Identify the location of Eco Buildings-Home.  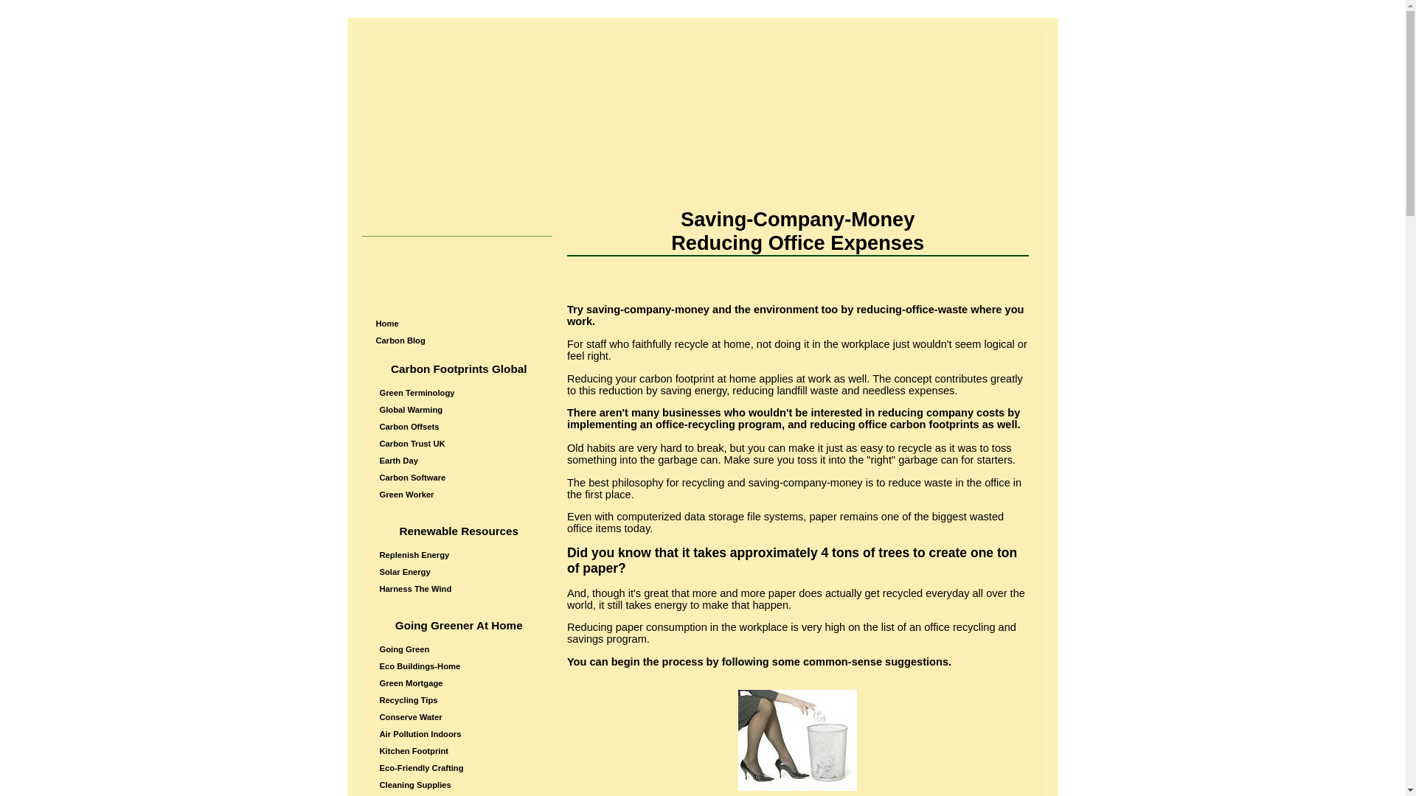
(460, 666).